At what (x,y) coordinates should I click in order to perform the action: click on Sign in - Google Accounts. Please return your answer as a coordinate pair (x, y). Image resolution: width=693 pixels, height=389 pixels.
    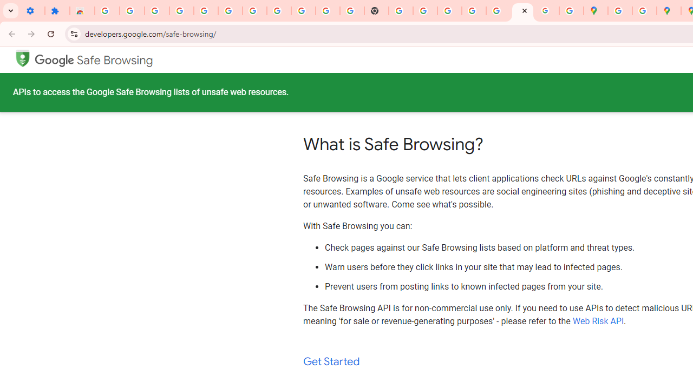
    Looking at the image, I should click on (474, 11).